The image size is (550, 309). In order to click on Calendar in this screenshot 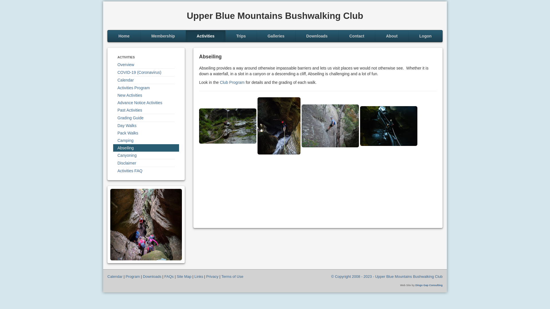, I will do `click(146, 80)`.